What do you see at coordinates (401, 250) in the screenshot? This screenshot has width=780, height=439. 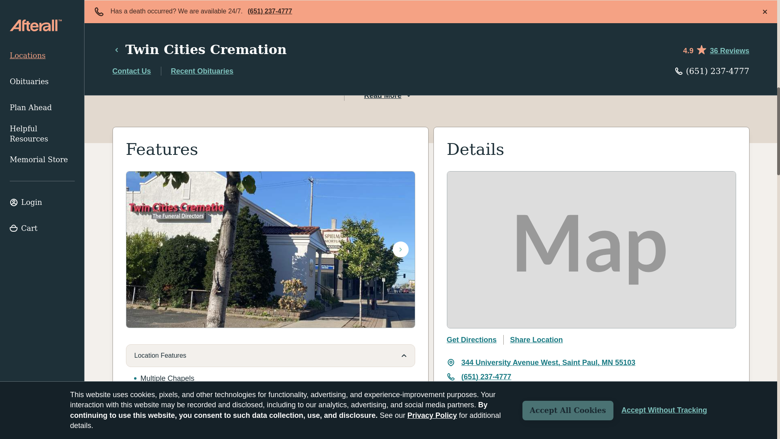 I see `Next` at bounding box center [401, 250].